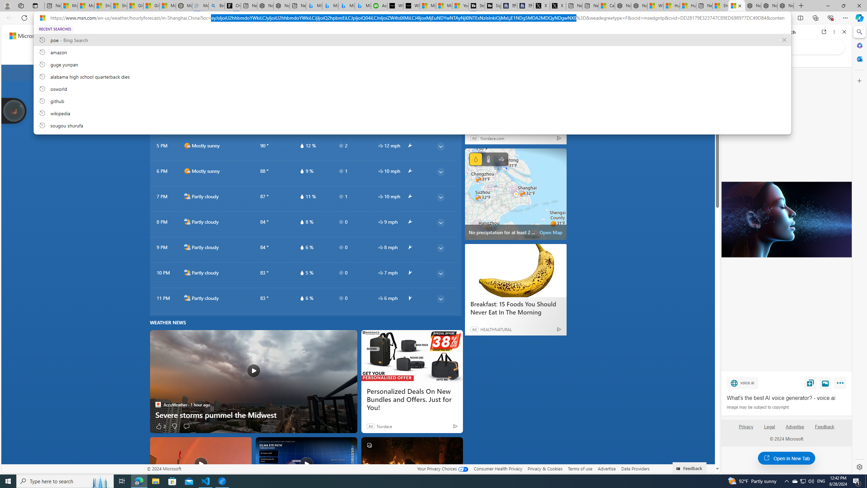 The height and width of the screenshot is (488, 867). I want to click on Notifications, so click(687, 36).